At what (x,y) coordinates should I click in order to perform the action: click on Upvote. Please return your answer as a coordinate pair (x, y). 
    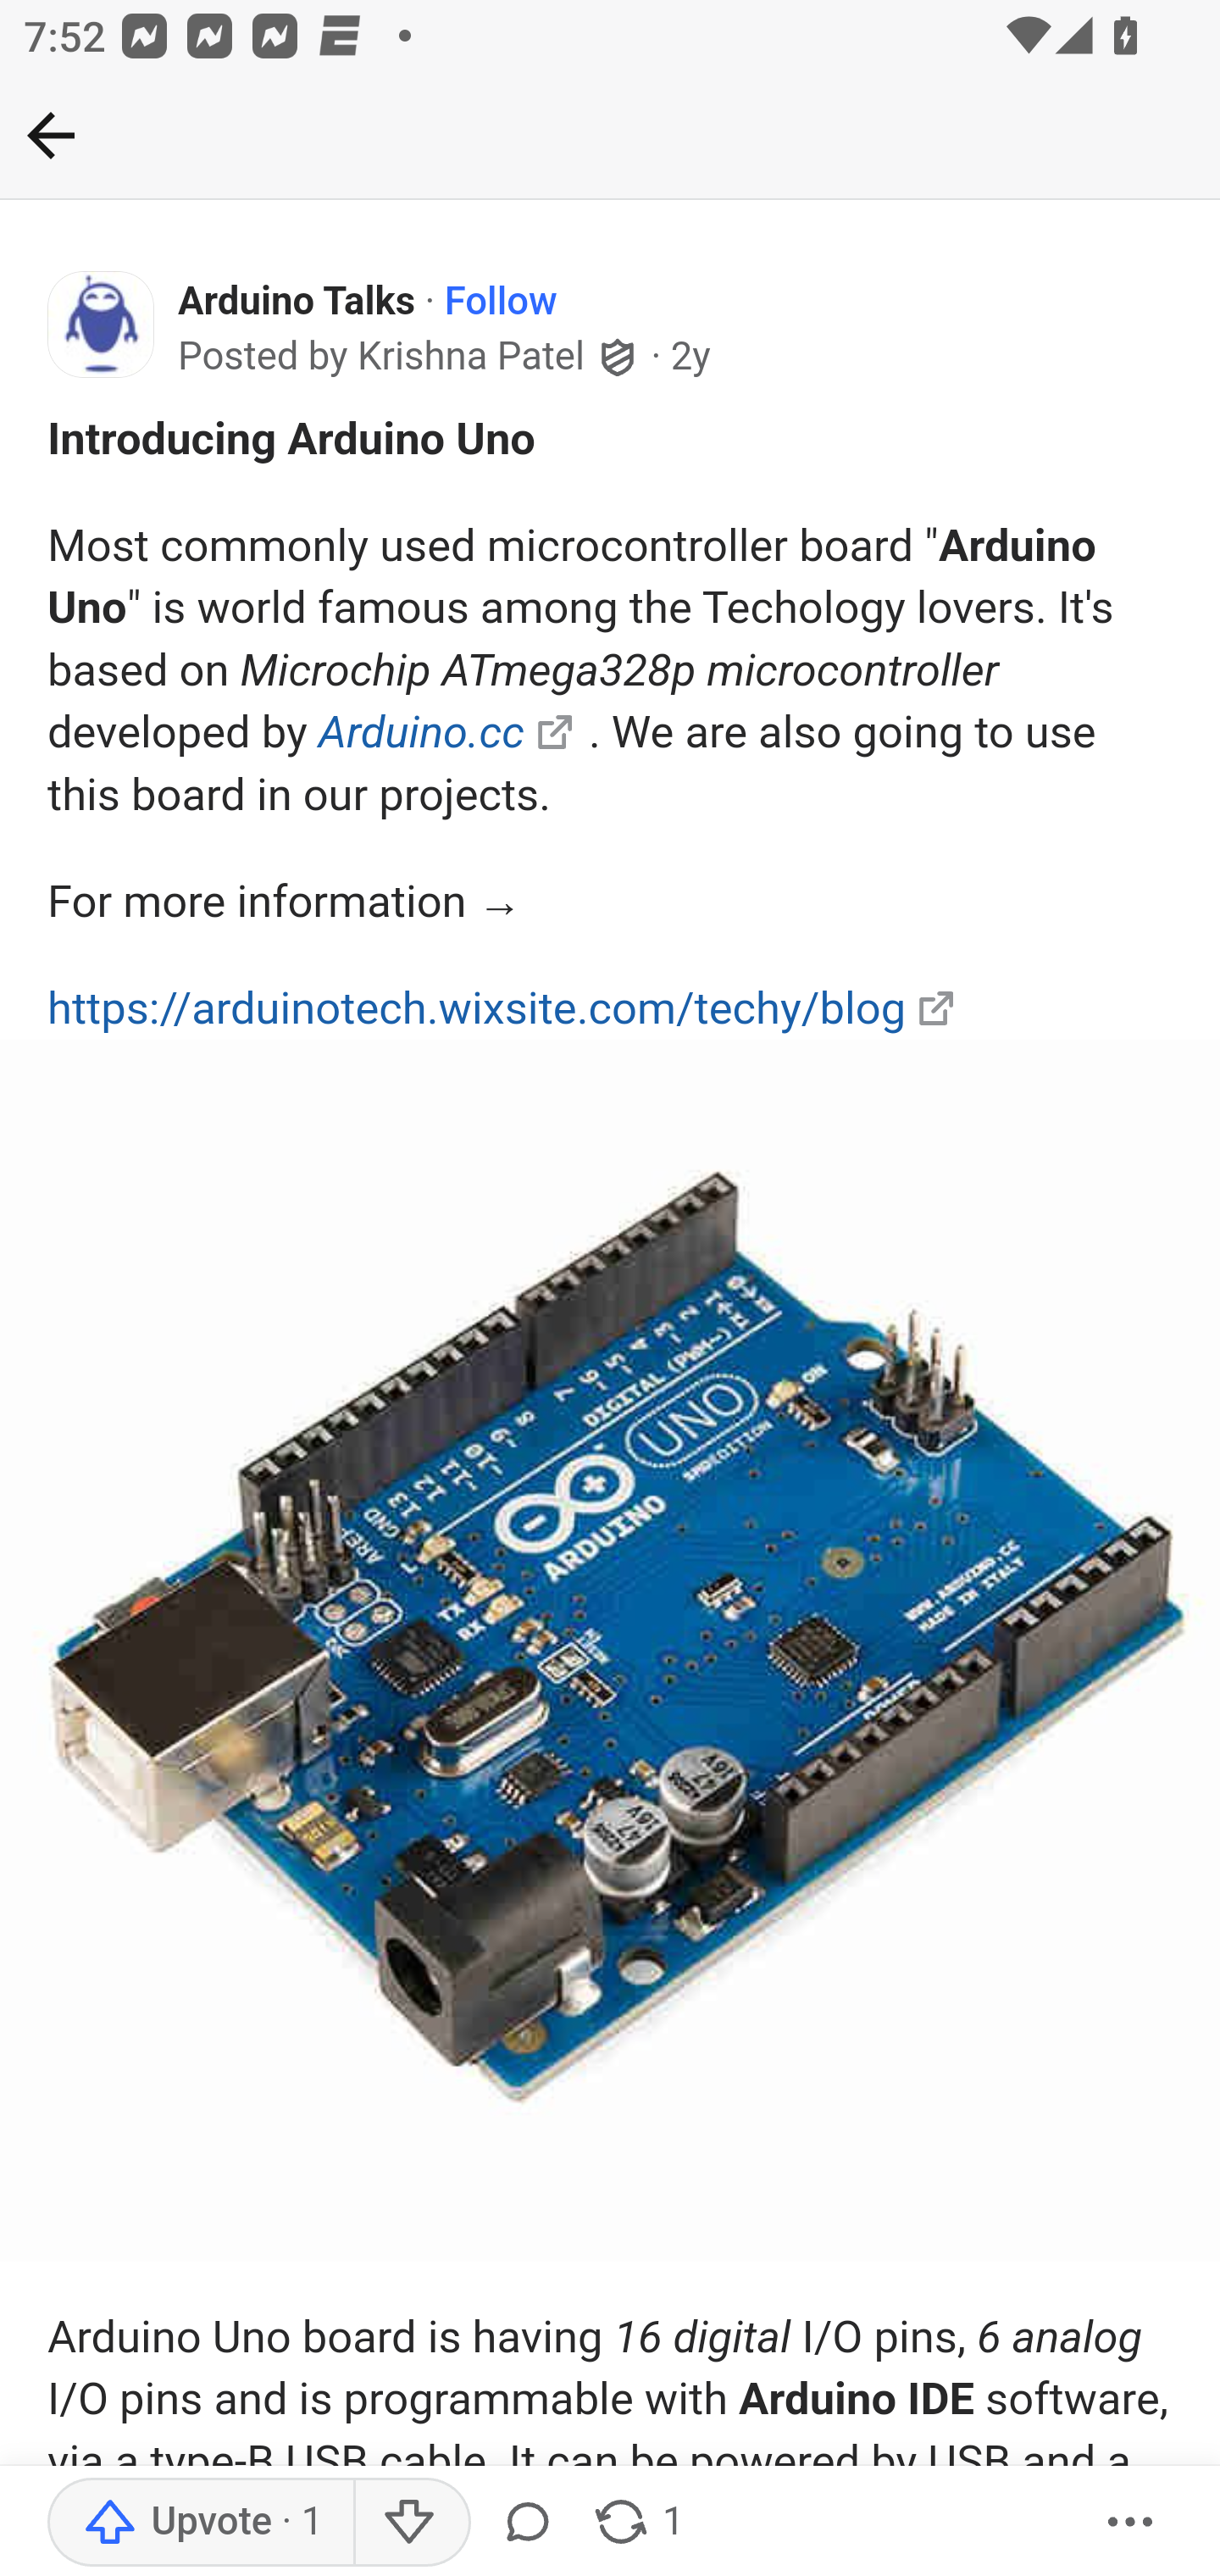
    Looking at the image, I should click on (202, 2523).